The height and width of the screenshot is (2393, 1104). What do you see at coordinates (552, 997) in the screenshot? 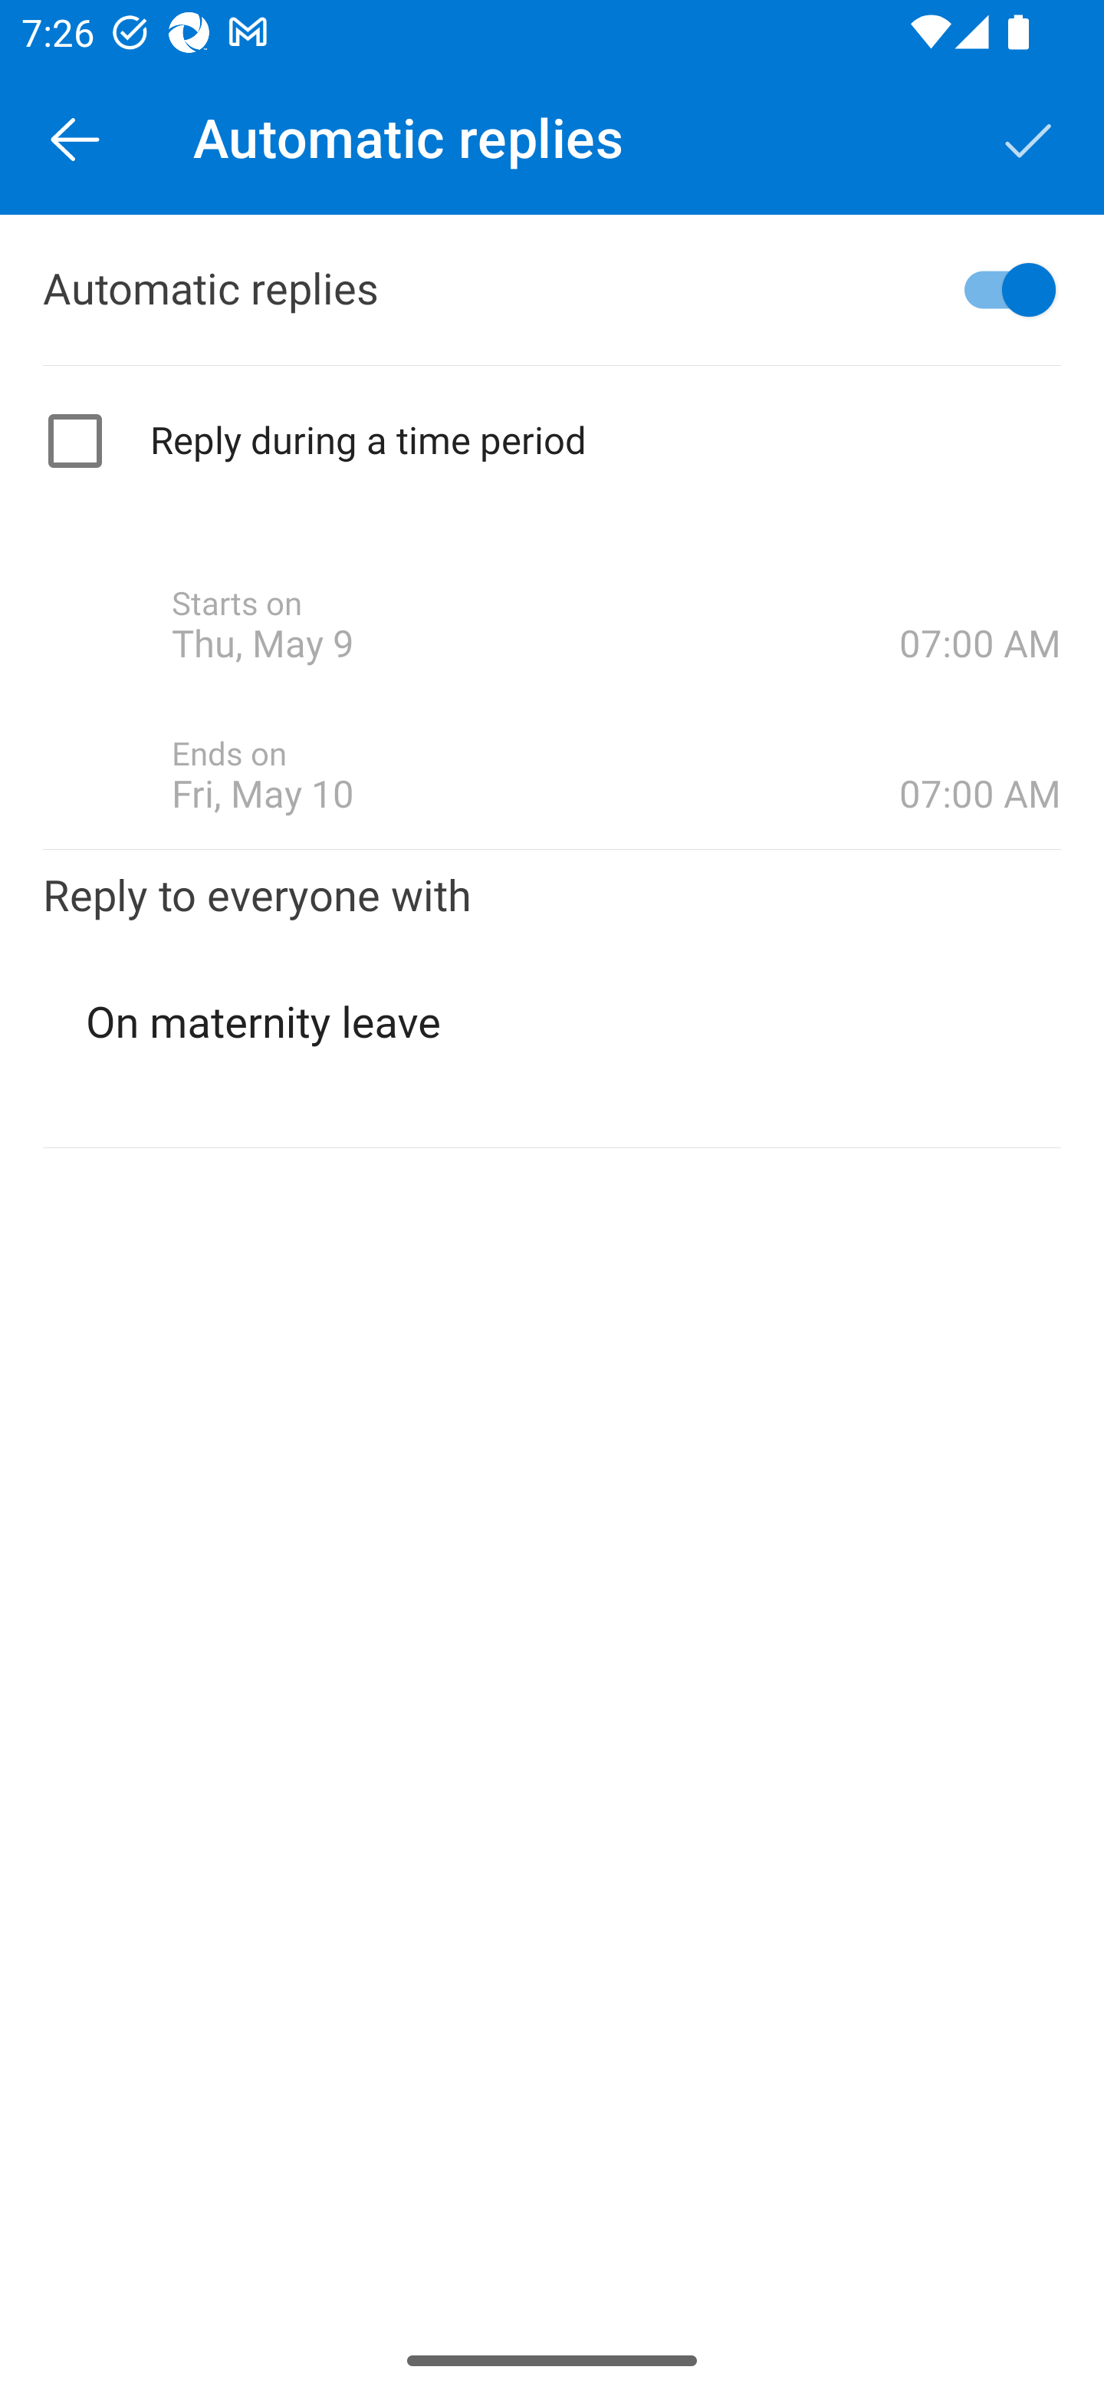
I see `Reply to everyone with Edit box On maternity leave` at bounding box center [552, 997].